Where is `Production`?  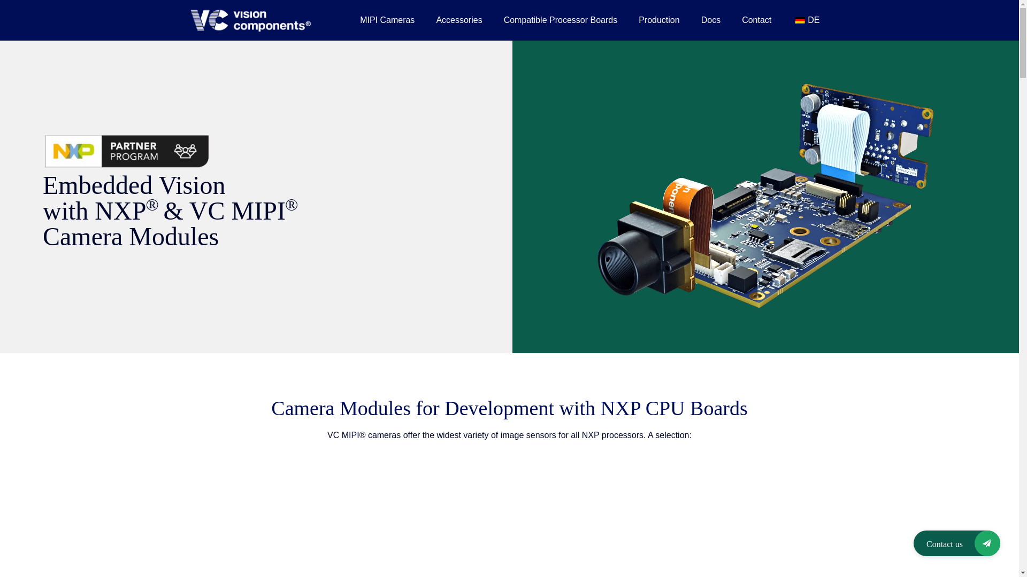
Production is located at coordinates (659, 20).